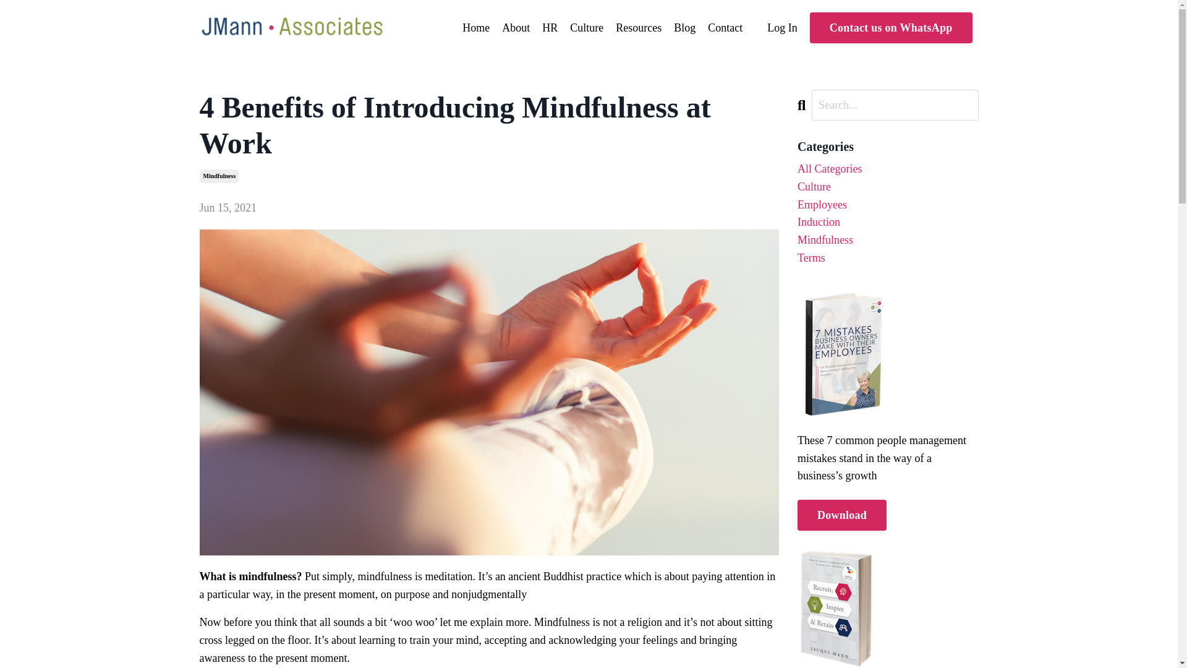 This screenshot has width=1187, height=668. What do you see at coordinates (725, 28) in the screenshot?
I see `Contact` at bounding box center [725, 28].